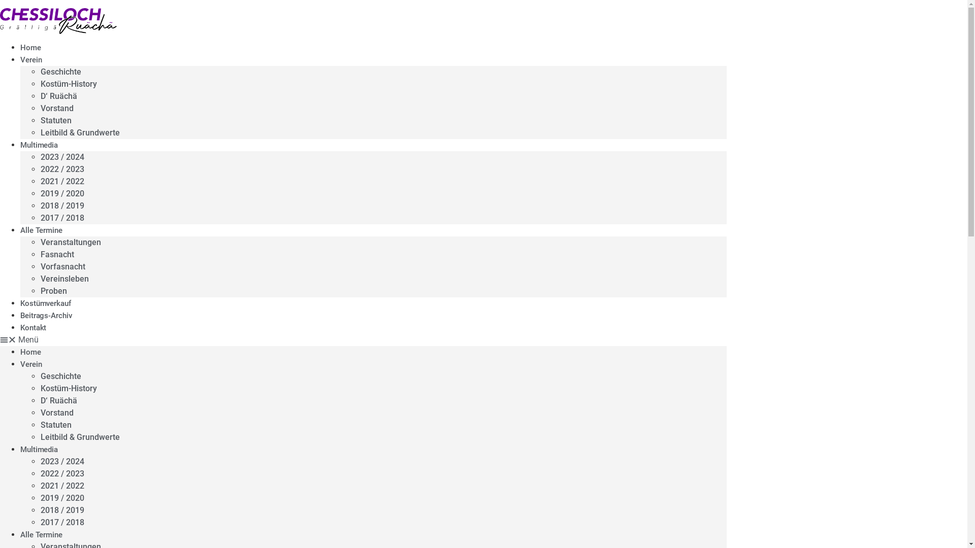 This screenshot has height=548, width=975. Describe the element at coordinates (62, 486) in the screenshot. I see `2021 / 2022` at that location.